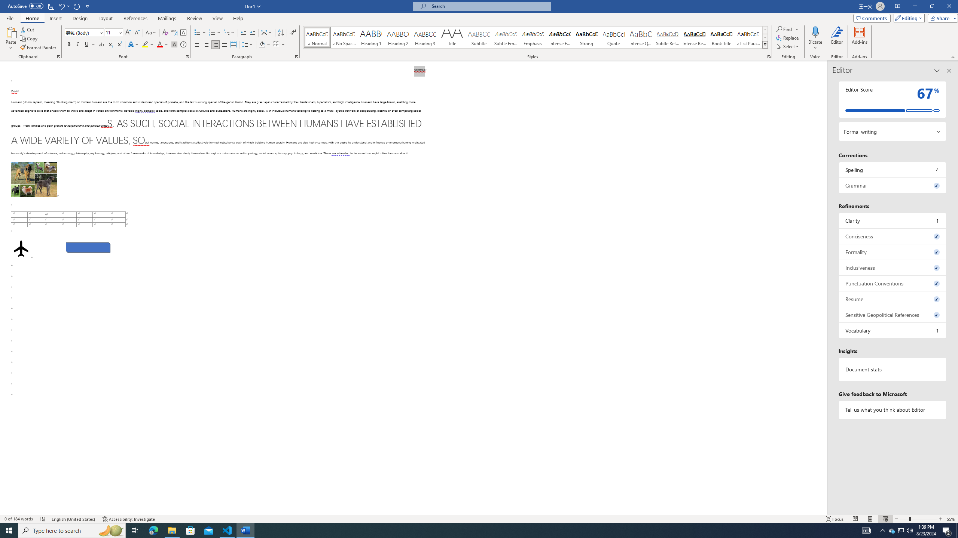 This screenshot has height=538, width=958. What do you see at coordinates (111, 45) in the screenshot?
I see `Subscript` at bounding box center [111, 45].